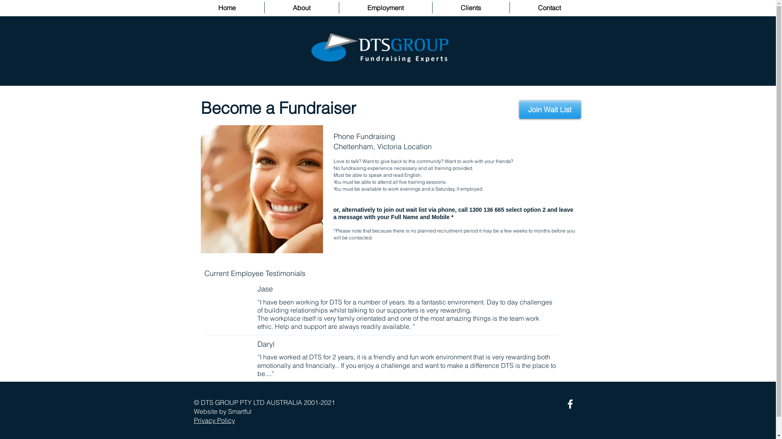 This screenshot has width=782, height=439. Describe the element at coordinates (261, 189) in the screenshot. I see `Fundraising Jobs` at that location.